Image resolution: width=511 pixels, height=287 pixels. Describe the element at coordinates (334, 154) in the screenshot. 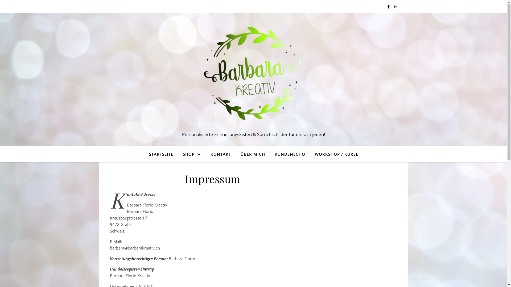

I see `WORKSHOP / KURSE` at that location.